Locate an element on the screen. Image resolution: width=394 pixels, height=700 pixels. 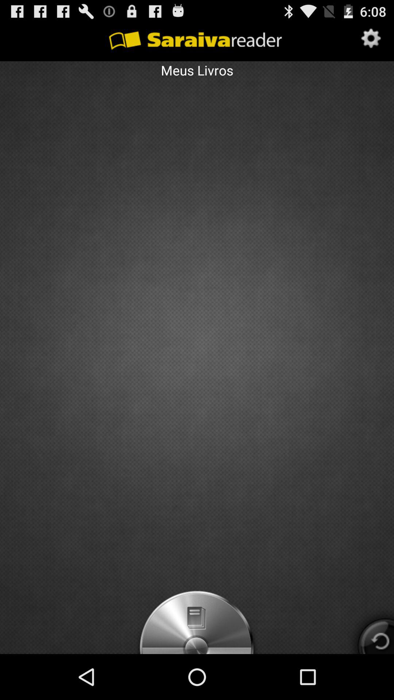
launch icon at the top right corner is located at coordinates (371, 39).